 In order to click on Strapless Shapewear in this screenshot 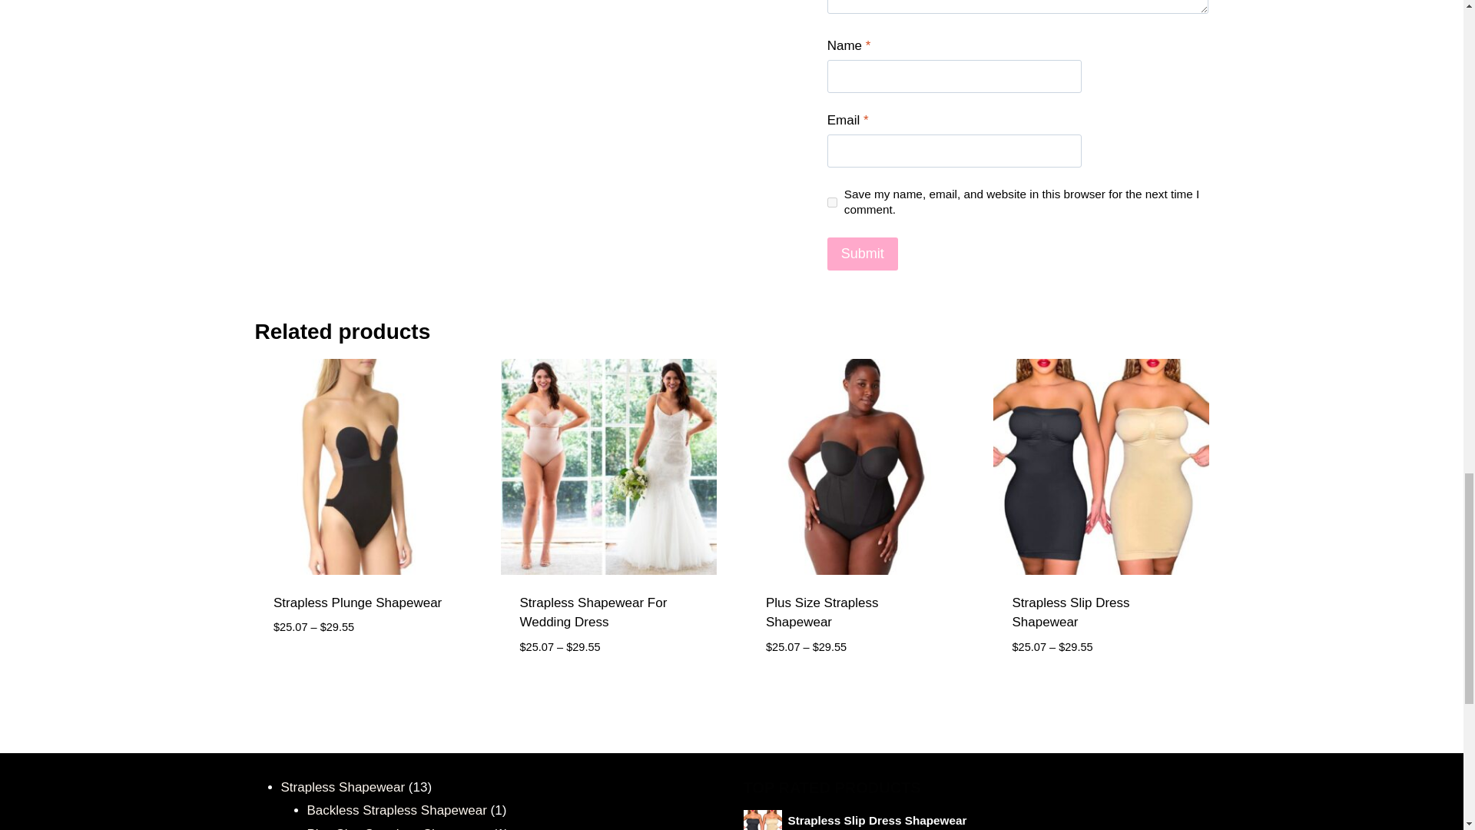, I will do `click(343, 787)`.